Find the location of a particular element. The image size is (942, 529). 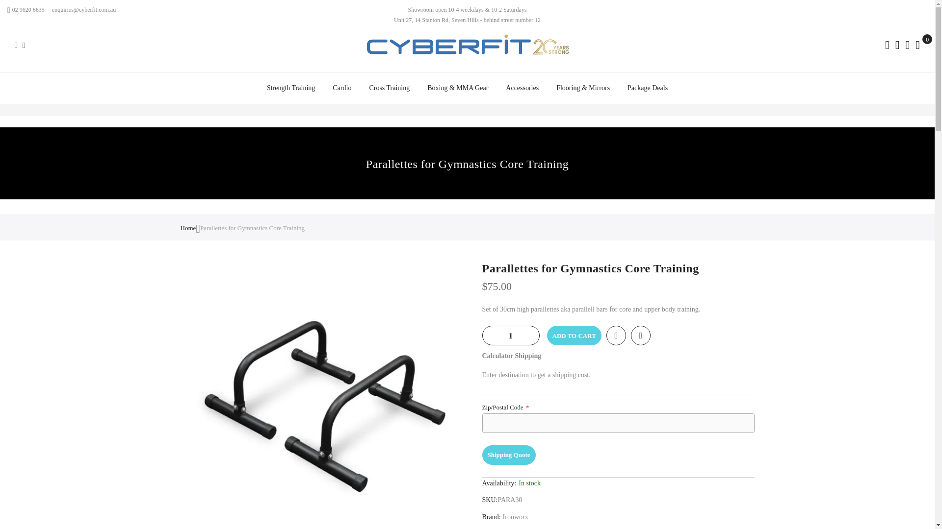

Go to Home Page is located at coordinates (188, 228).